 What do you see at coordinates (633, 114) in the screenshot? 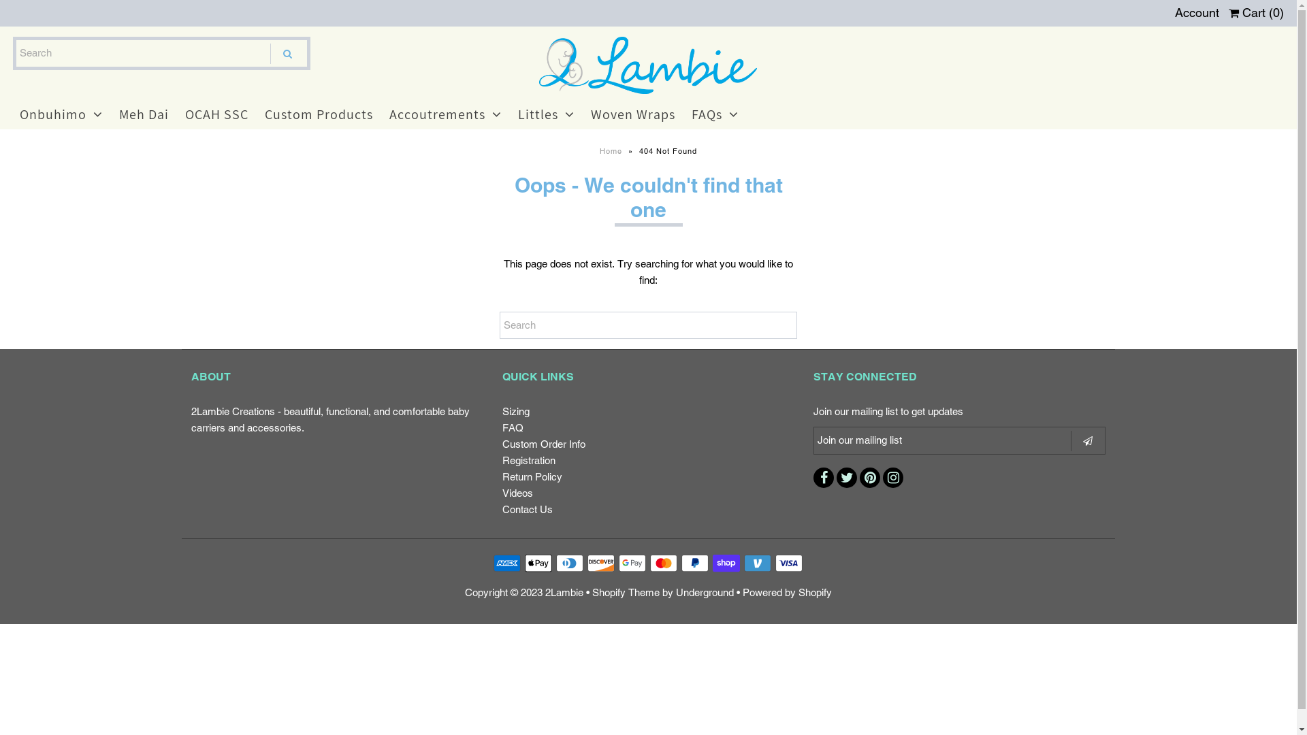
I see `Woven Wraps` at bounding box center [633, 114].